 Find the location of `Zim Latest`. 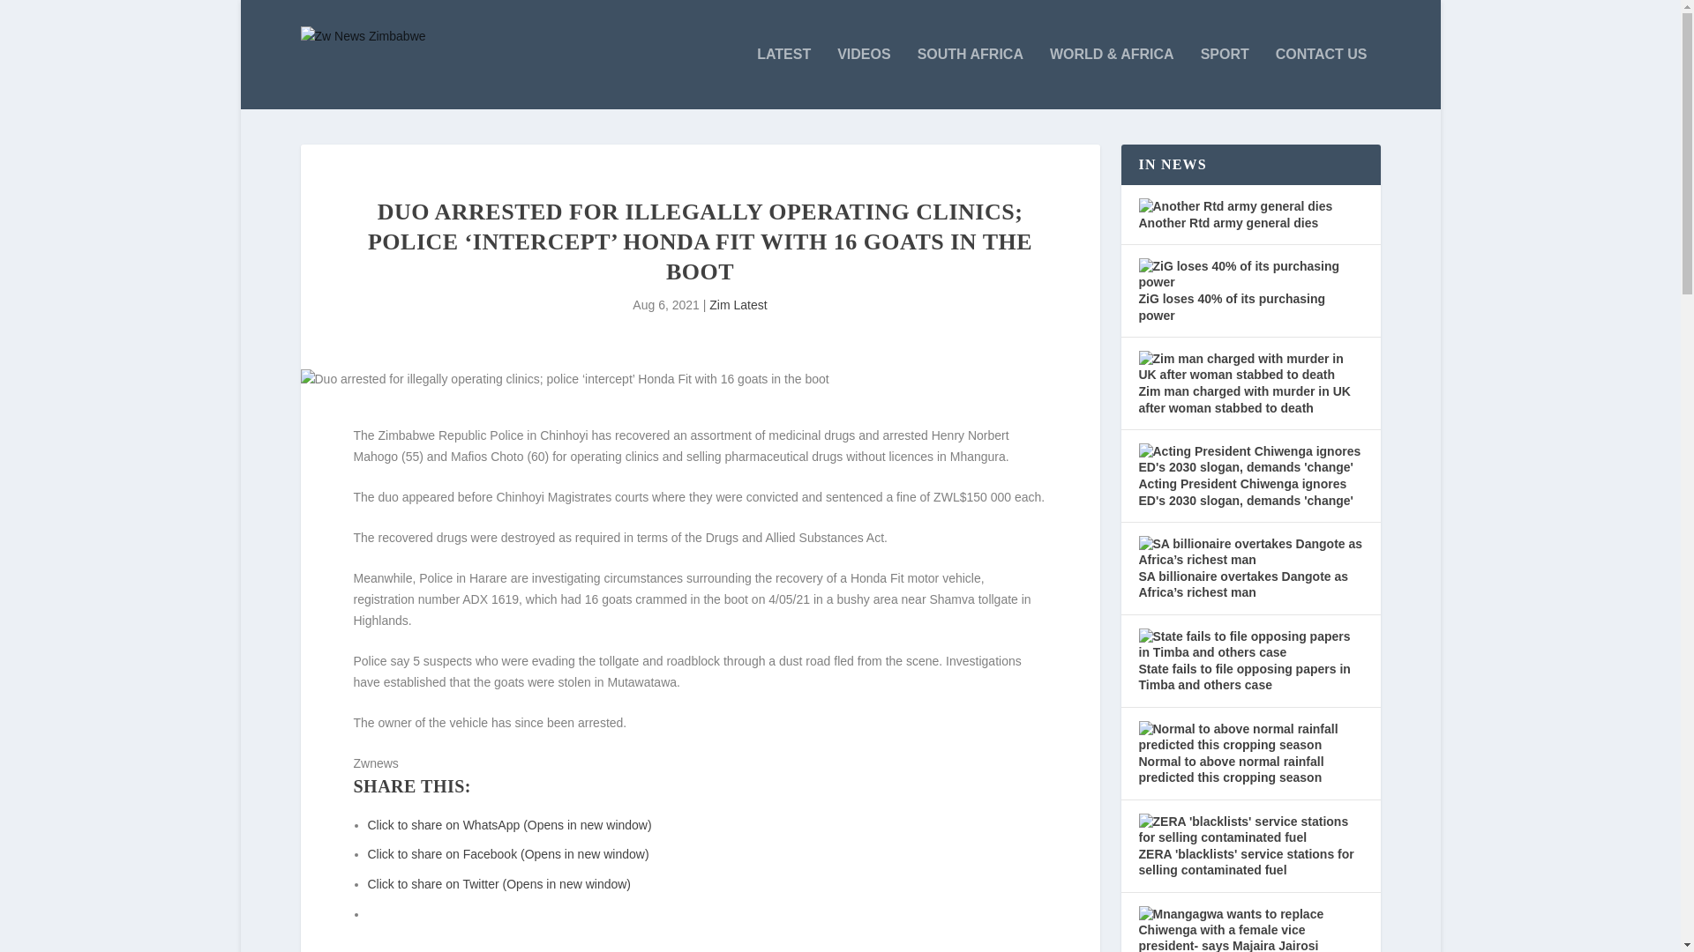

Zim Latest is located at coordinates (738, 305).